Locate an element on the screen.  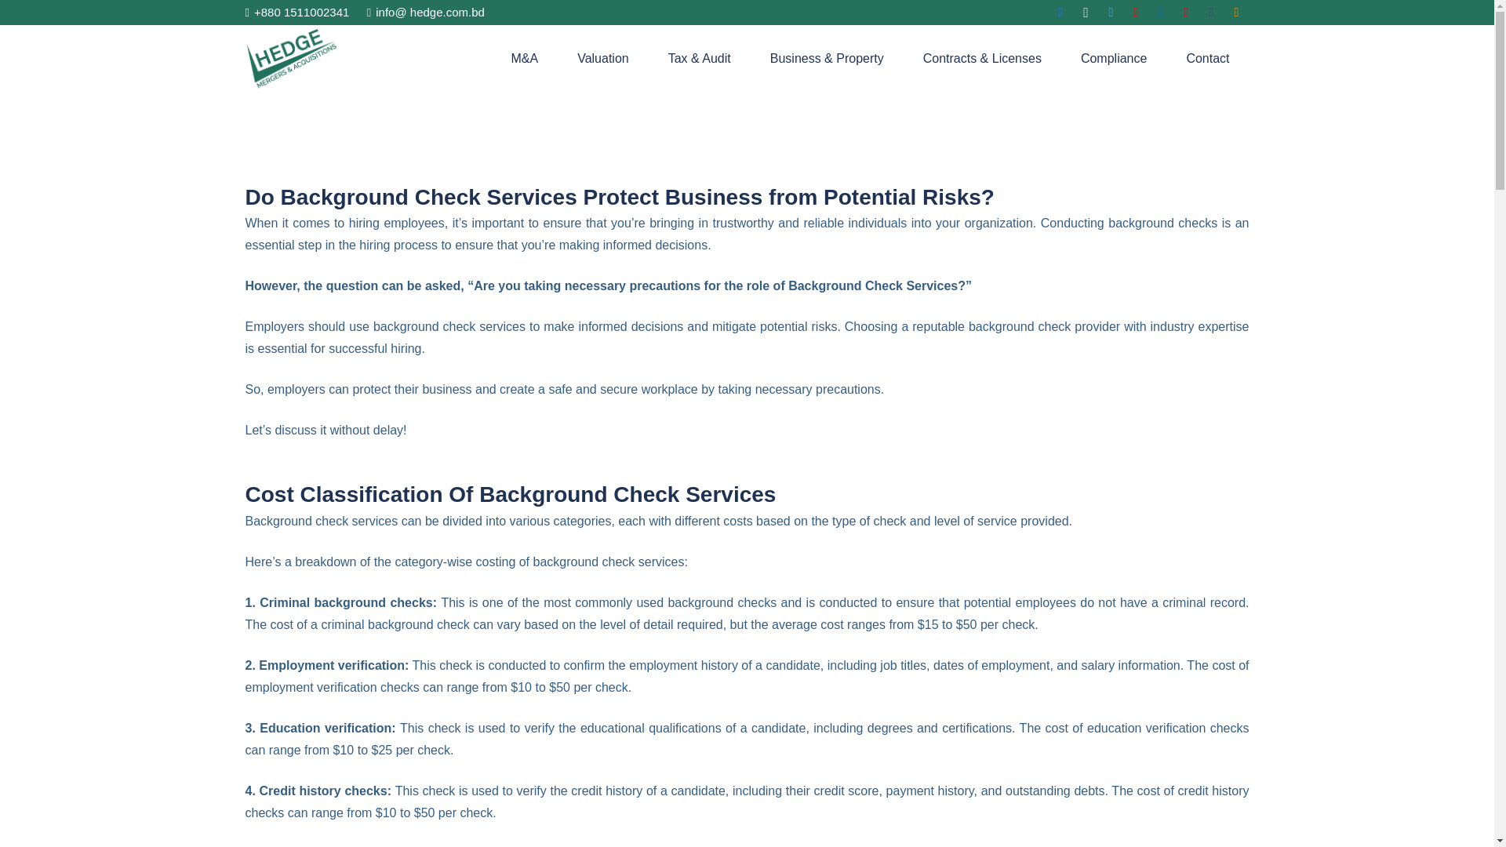
RSS is located at coordinates (1235, 13).